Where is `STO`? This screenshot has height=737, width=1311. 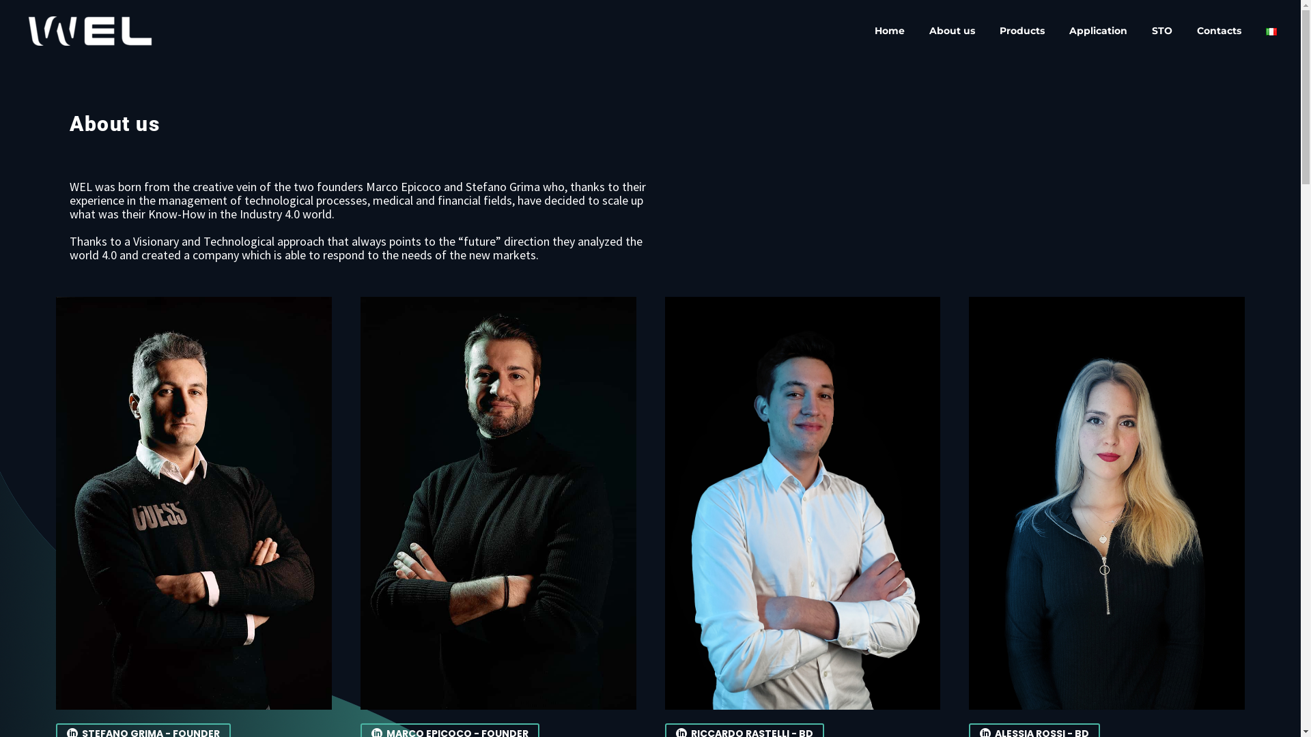 STO is located at coordinates (1162, 31).